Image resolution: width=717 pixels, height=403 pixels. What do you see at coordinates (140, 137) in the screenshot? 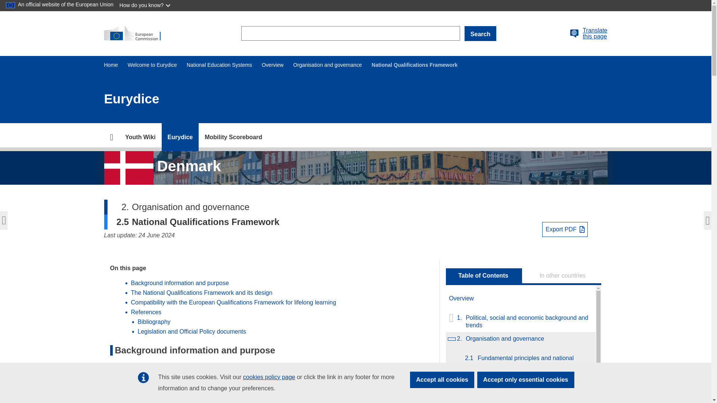
I see `National Policies Platform` at bounding box center [140, 137].